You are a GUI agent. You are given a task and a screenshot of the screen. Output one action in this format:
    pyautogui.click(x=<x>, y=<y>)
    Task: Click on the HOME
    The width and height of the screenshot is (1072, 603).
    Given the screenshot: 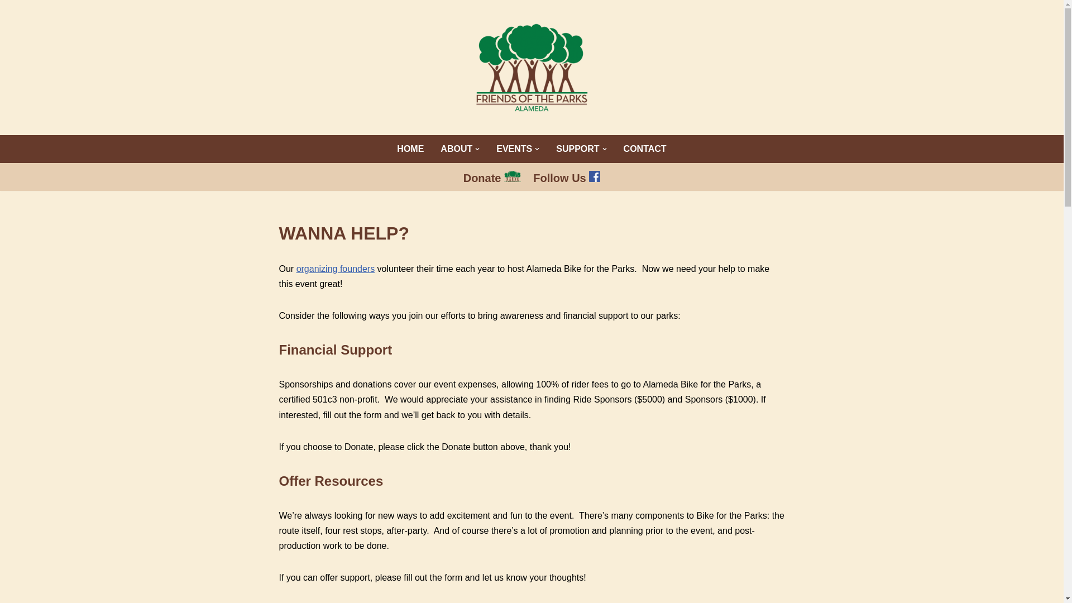 What is the action you would take?
    pyautogui.click(x=410, y=149)
    